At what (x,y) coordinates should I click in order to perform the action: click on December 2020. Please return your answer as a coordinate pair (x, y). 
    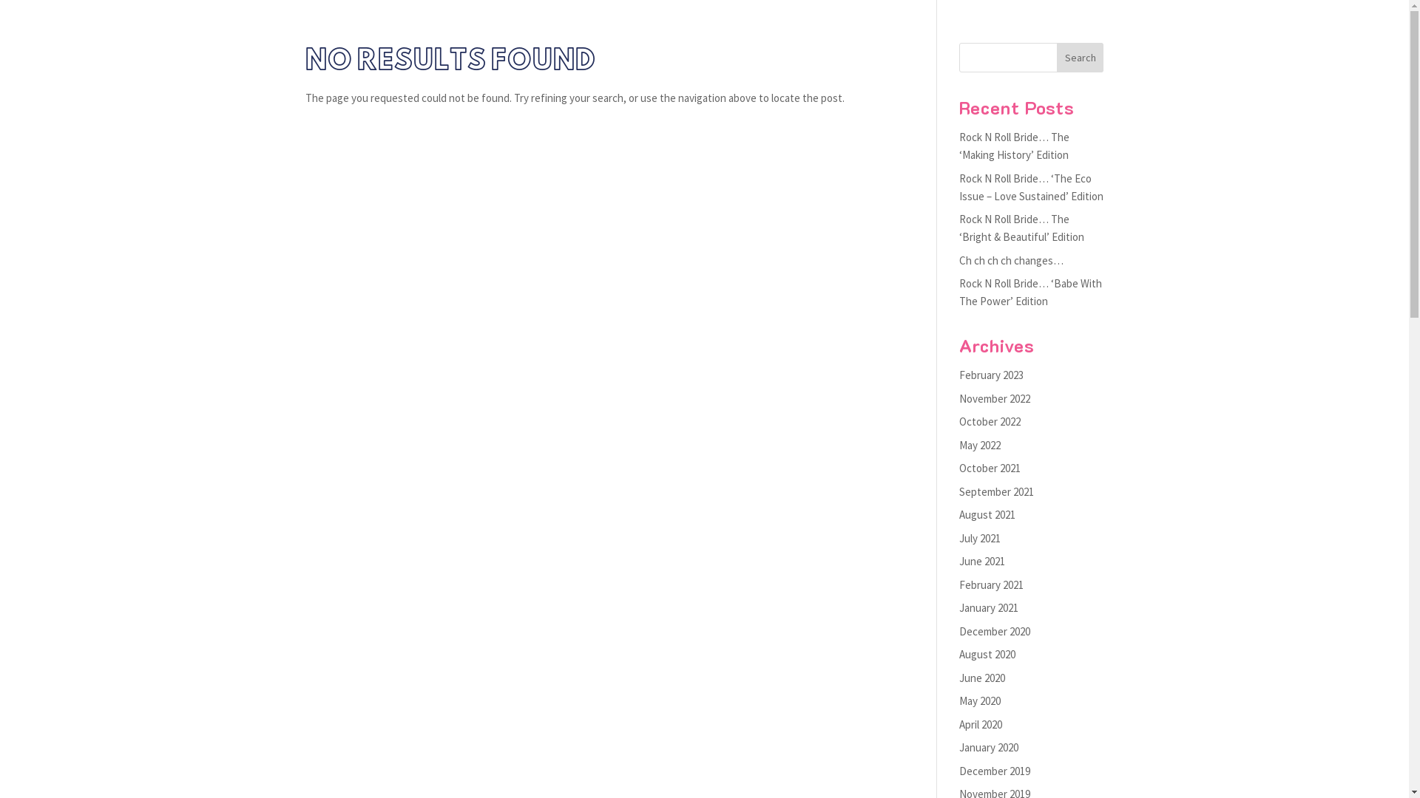
    Looking at the image, I should click on (995, 631).